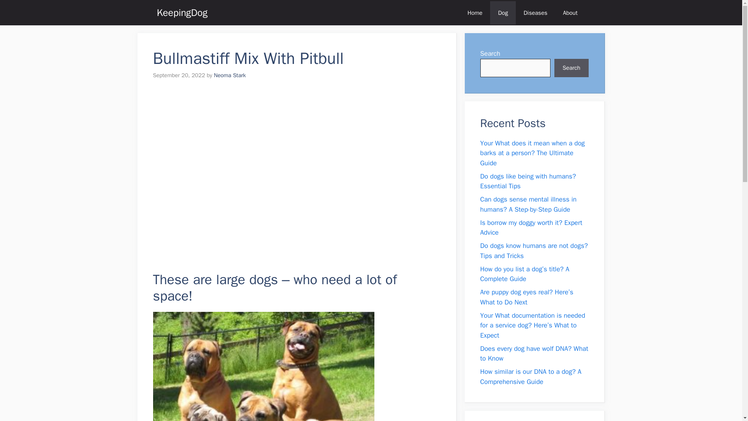 This screenshot has height=421, width=748. Describe the element at coordinates (534, 354) in the screenshot. I see `Does every dog have wolf DNA? What to Know` at that location.